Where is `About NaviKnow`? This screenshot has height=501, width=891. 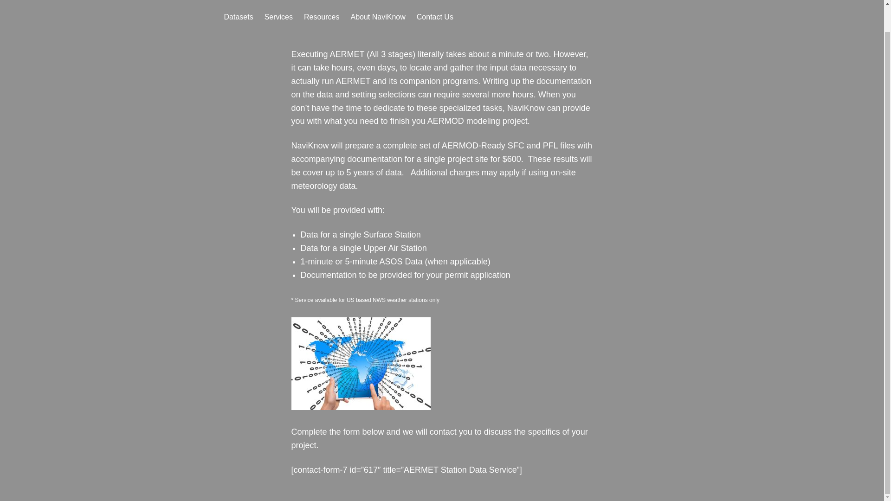 About NaviKnow is located at coordinates (378, 17).